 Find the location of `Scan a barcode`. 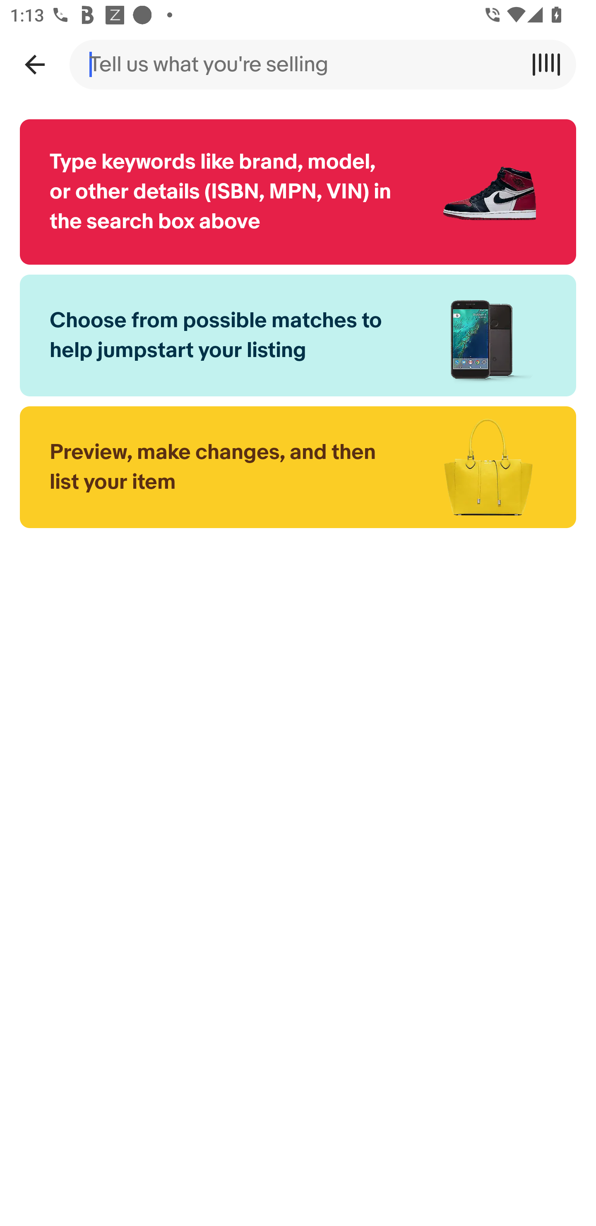

Scan a barcode is located at coordinates (551, 64).